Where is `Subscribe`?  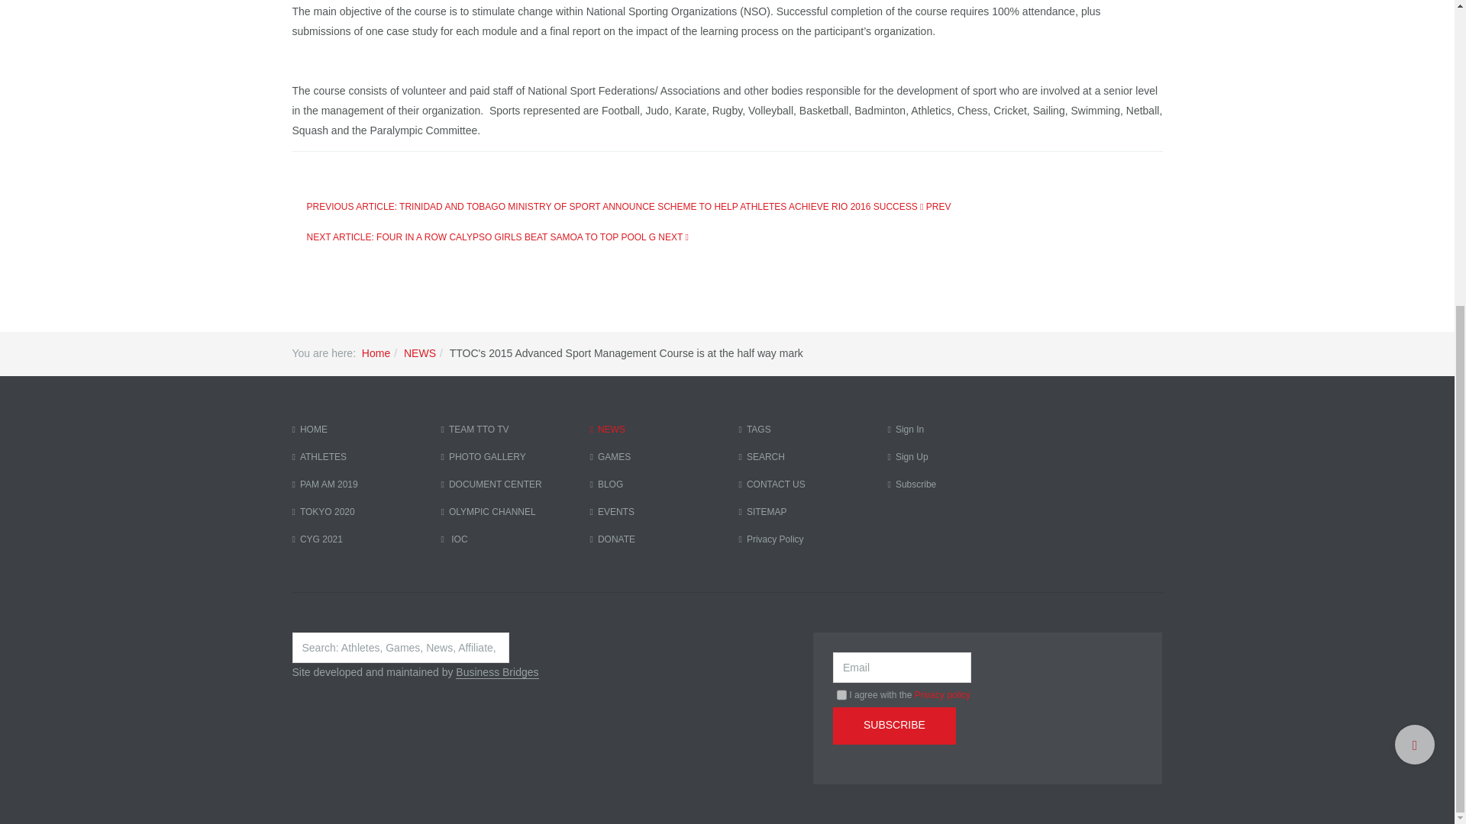
Subscribe is located at coordinates (893, 726).